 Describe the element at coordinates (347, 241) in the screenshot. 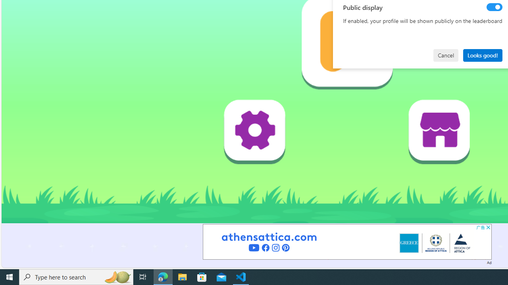

I see `Advertisement` at that location.